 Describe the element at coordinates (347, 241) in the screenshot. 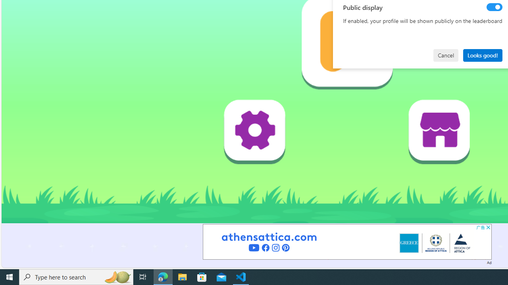

I see `Advertisement` at that location.